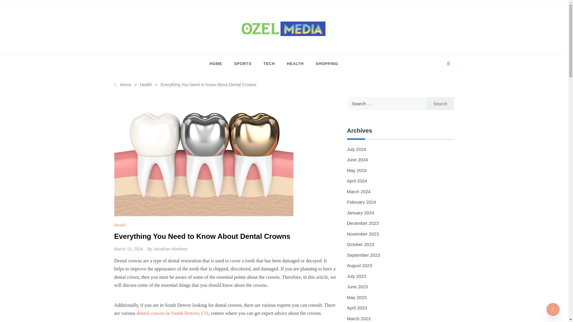  I want to click on Everything You Need to Know About Dental Crowns, so click(208, 85).